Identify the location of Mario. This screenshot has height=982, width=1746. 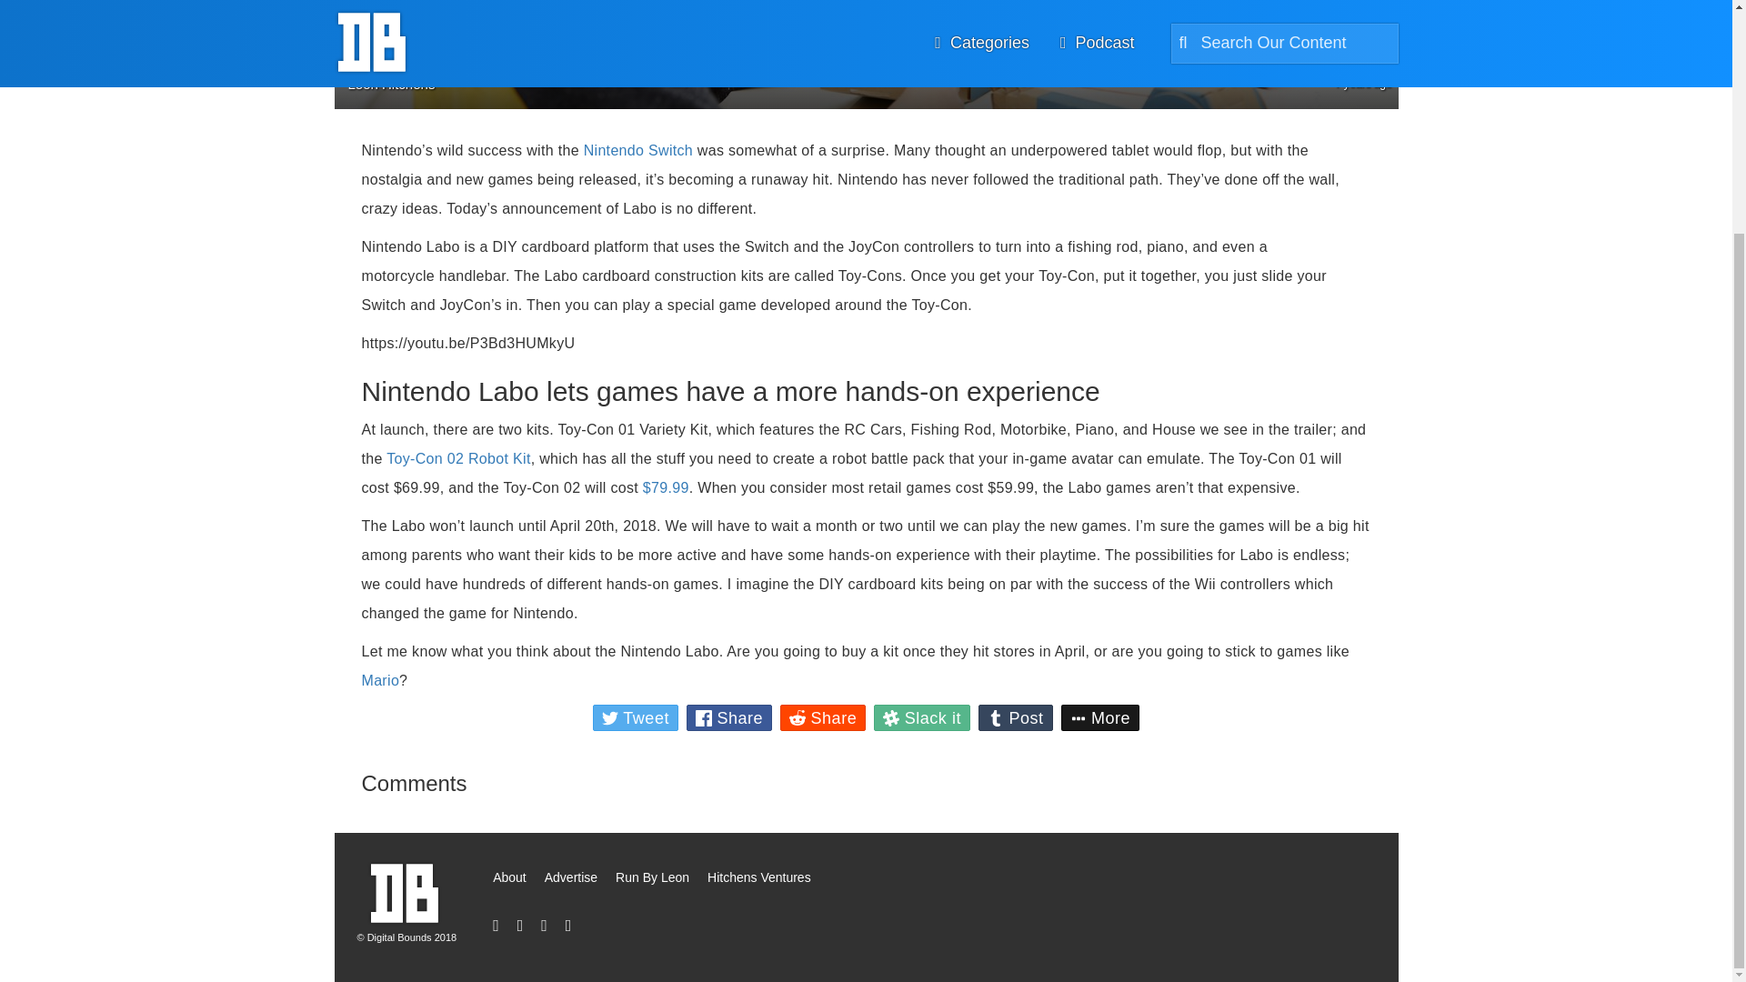
(380, 680).